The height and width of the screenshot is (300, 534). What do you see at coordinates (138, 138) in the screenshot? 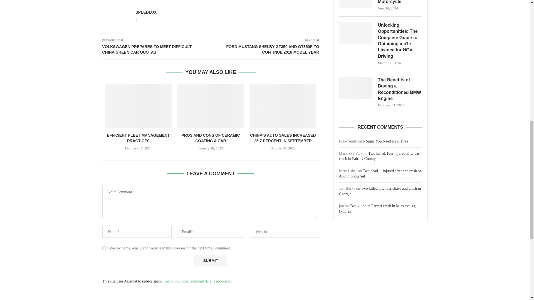
I see `EFFICIENT FLEET MANAGEMENT PRACTICES` at bounding box center [138, 138].